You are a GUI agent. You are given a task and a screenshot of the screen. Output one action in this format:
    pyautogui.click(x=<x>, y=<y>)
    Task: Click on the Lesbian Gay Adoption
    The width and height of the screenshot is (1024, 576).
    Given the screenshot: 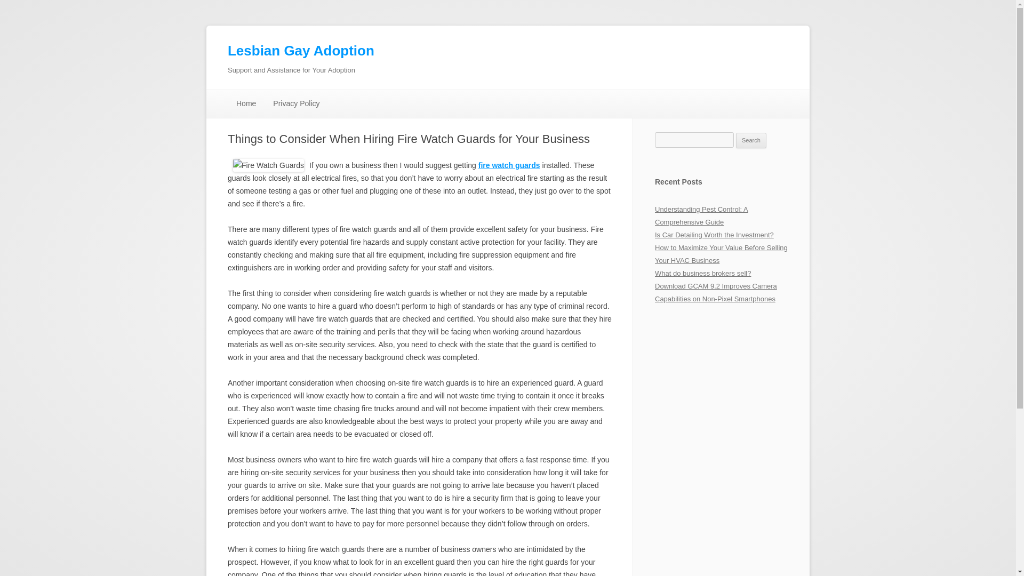 What is the action you would take?
    pyautogui.click(x=301, y=51)
    